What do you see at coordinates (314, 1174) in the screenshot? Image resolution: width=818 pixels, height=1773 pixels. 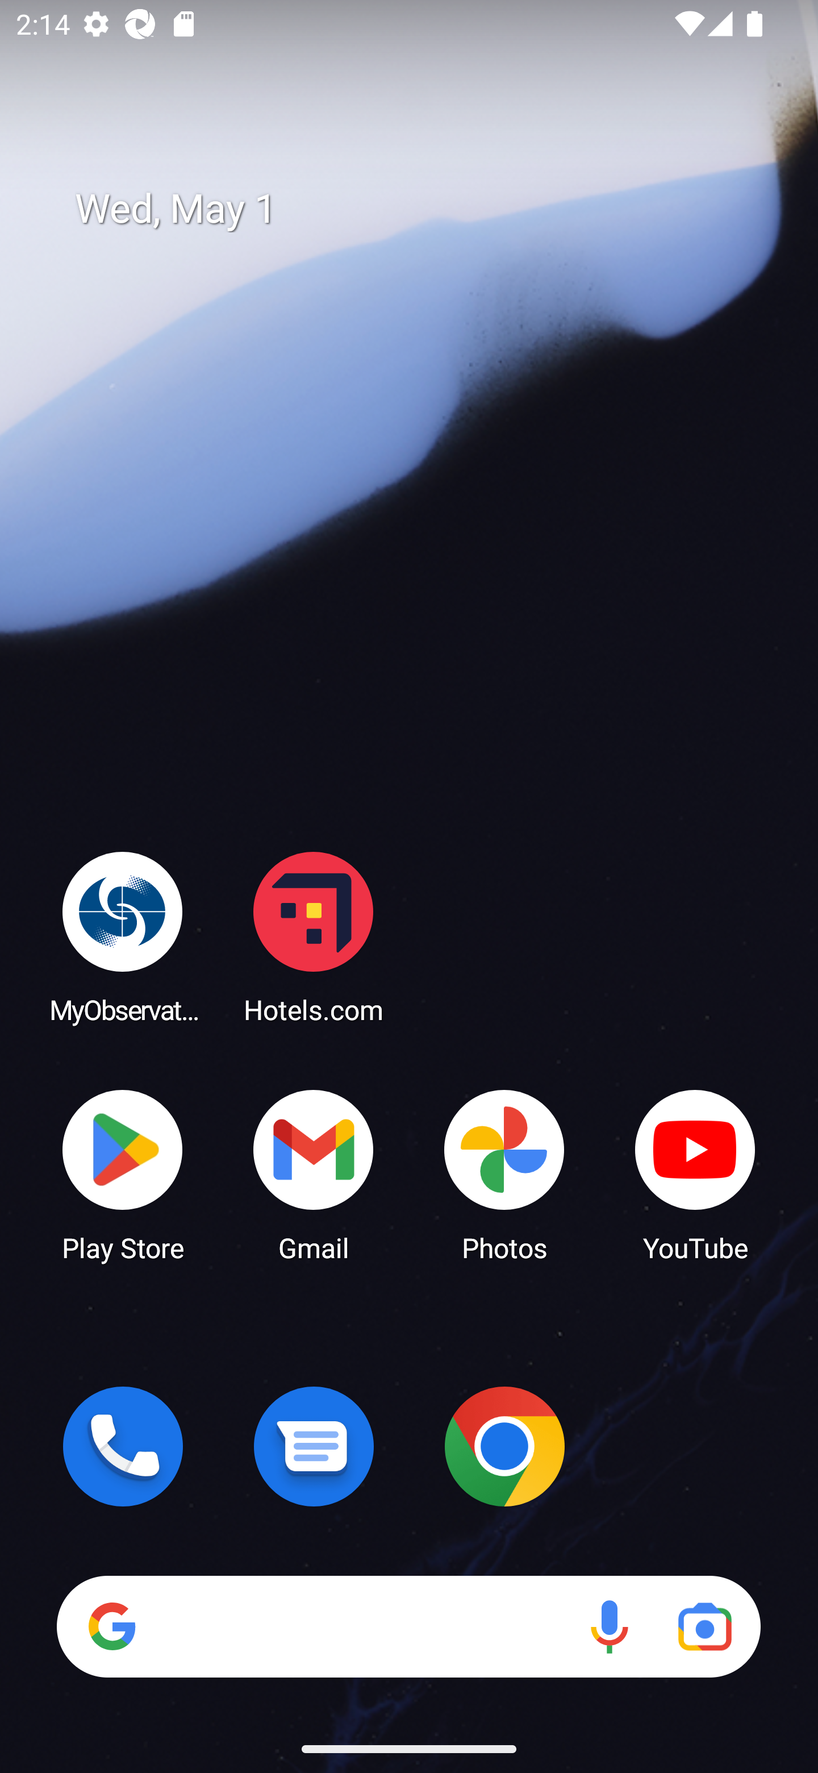 I see `Gmail` at bounding box center [314, 1174].